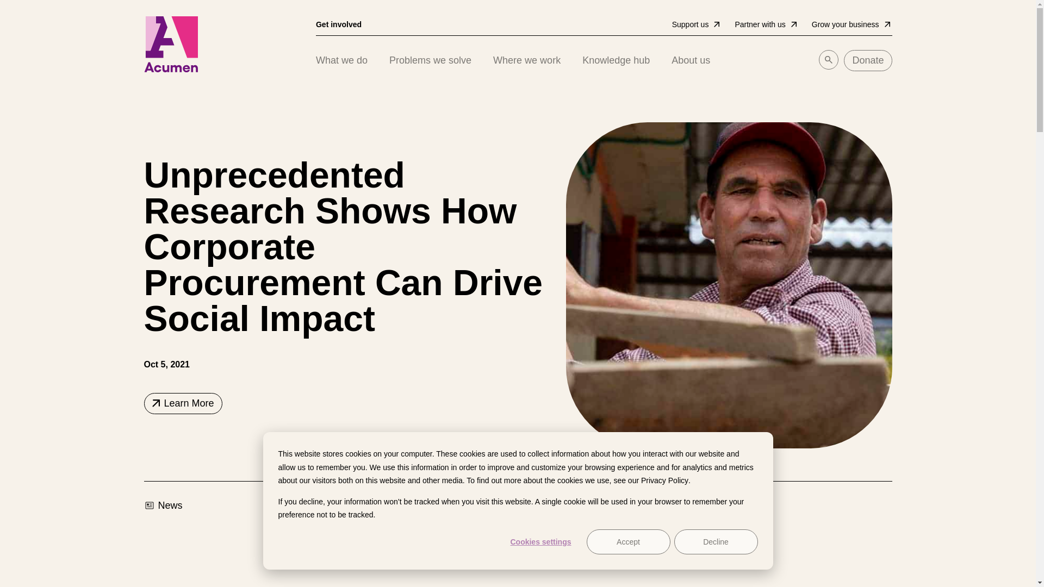 Image resolution: width=1044 pixels, height=587 pixels. Describe the element at coordinates (526, 59) in the screenshot. I see `Where we work` at that location.